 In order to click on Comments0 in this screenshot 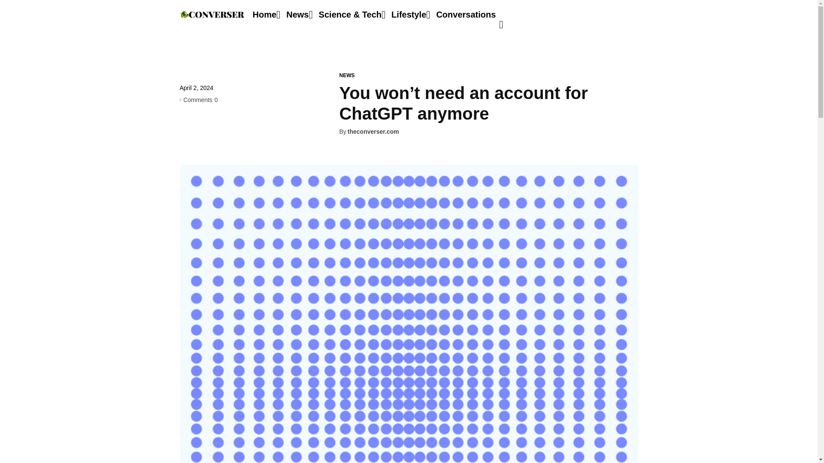, I will do `click(198, 99)`.